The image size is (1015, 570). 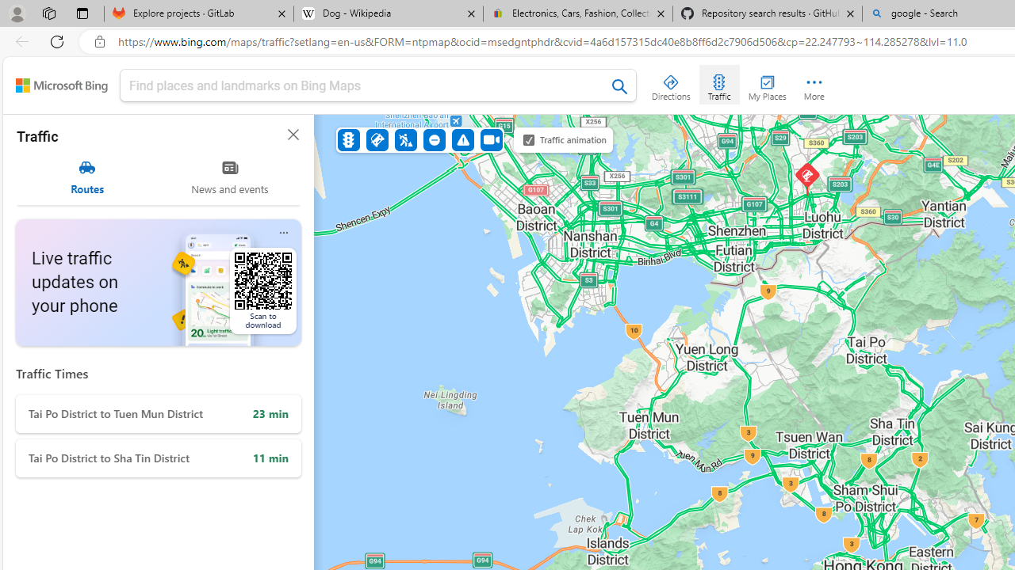 I want to click on Directions, so click(x=671, y=84).